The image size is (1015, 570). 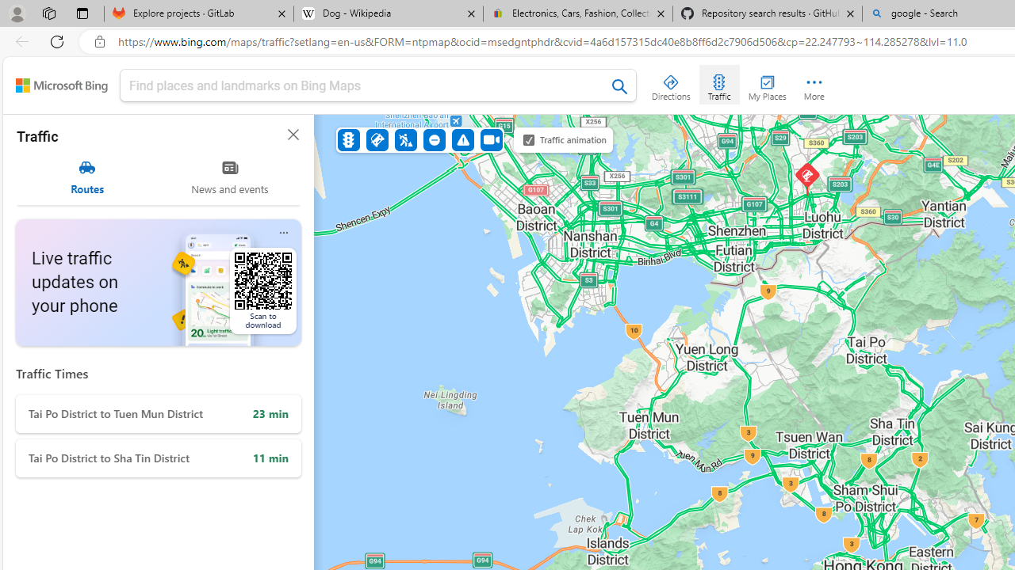 I want to click on Directions, so click(x=671, y=84).